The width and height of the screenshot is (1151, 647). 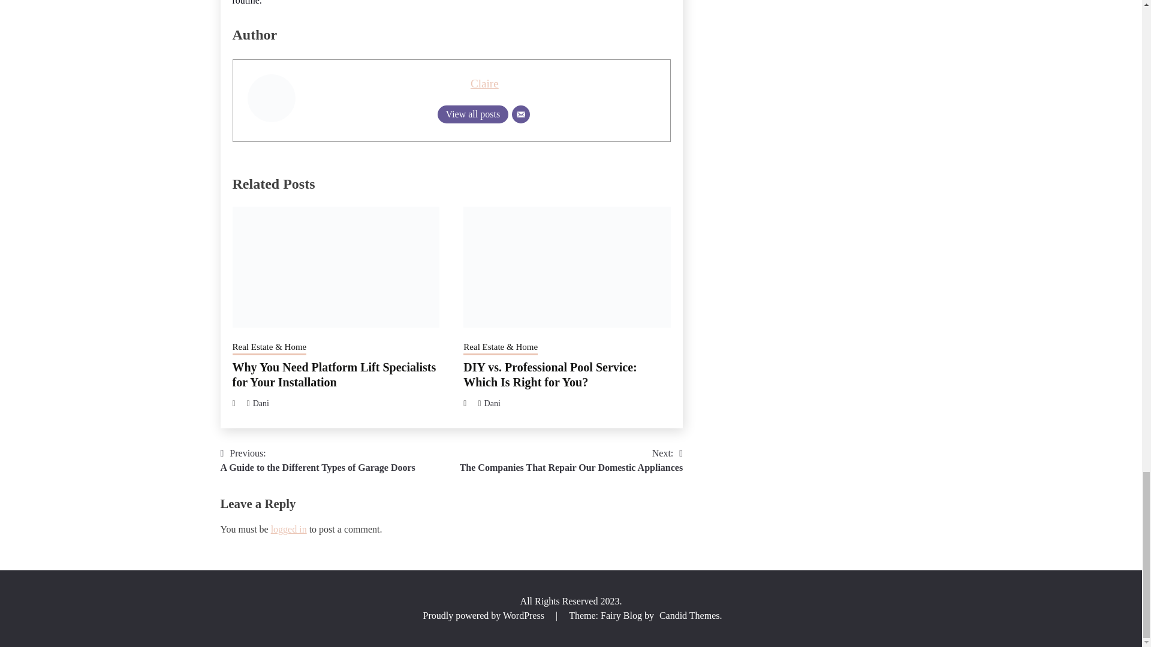 I want to click on Claire, so click(x=484, y=83).